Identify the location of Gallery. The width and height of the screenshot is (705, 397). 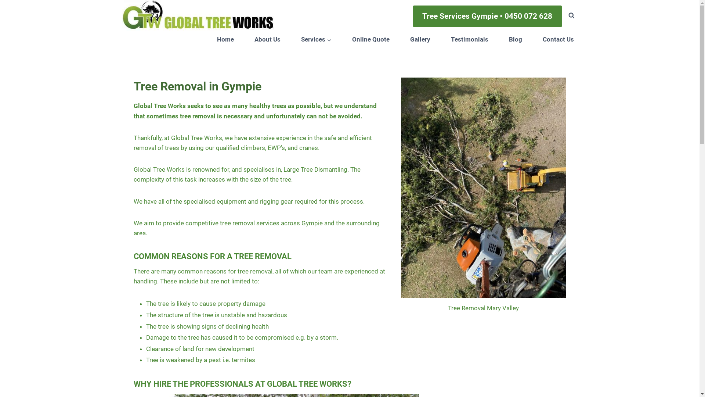
(420, 40).